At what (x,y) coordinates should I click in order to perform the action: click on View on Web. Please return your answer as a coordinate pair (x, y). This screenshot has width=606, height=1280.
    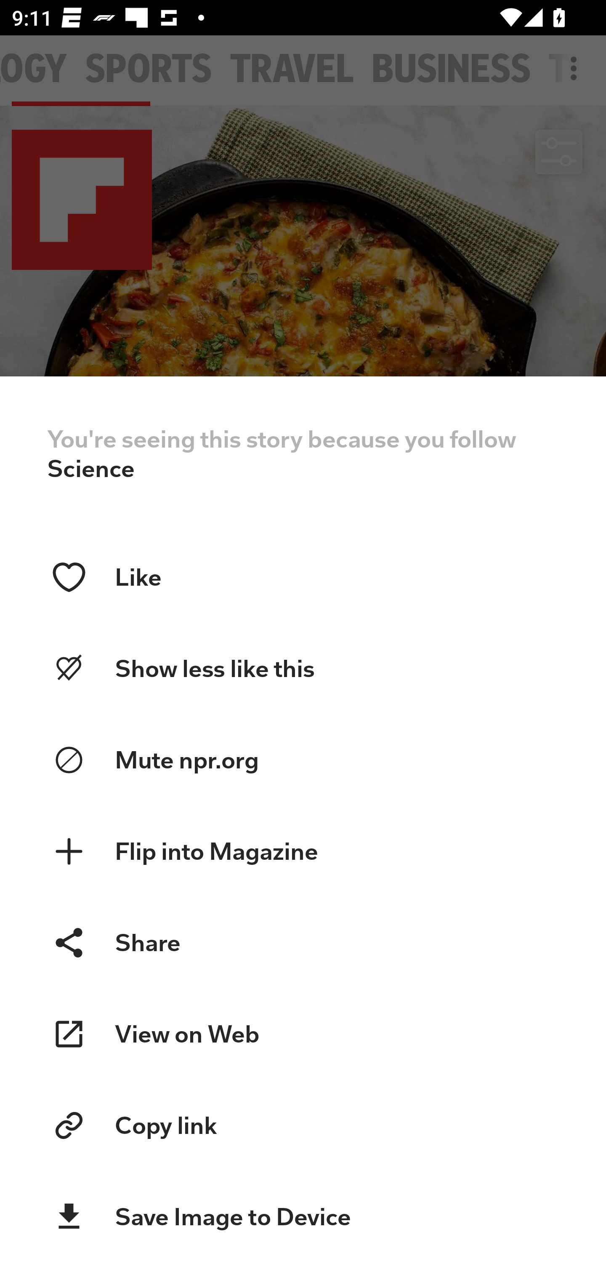
    Looking at the image, I should click on (303, 1034).